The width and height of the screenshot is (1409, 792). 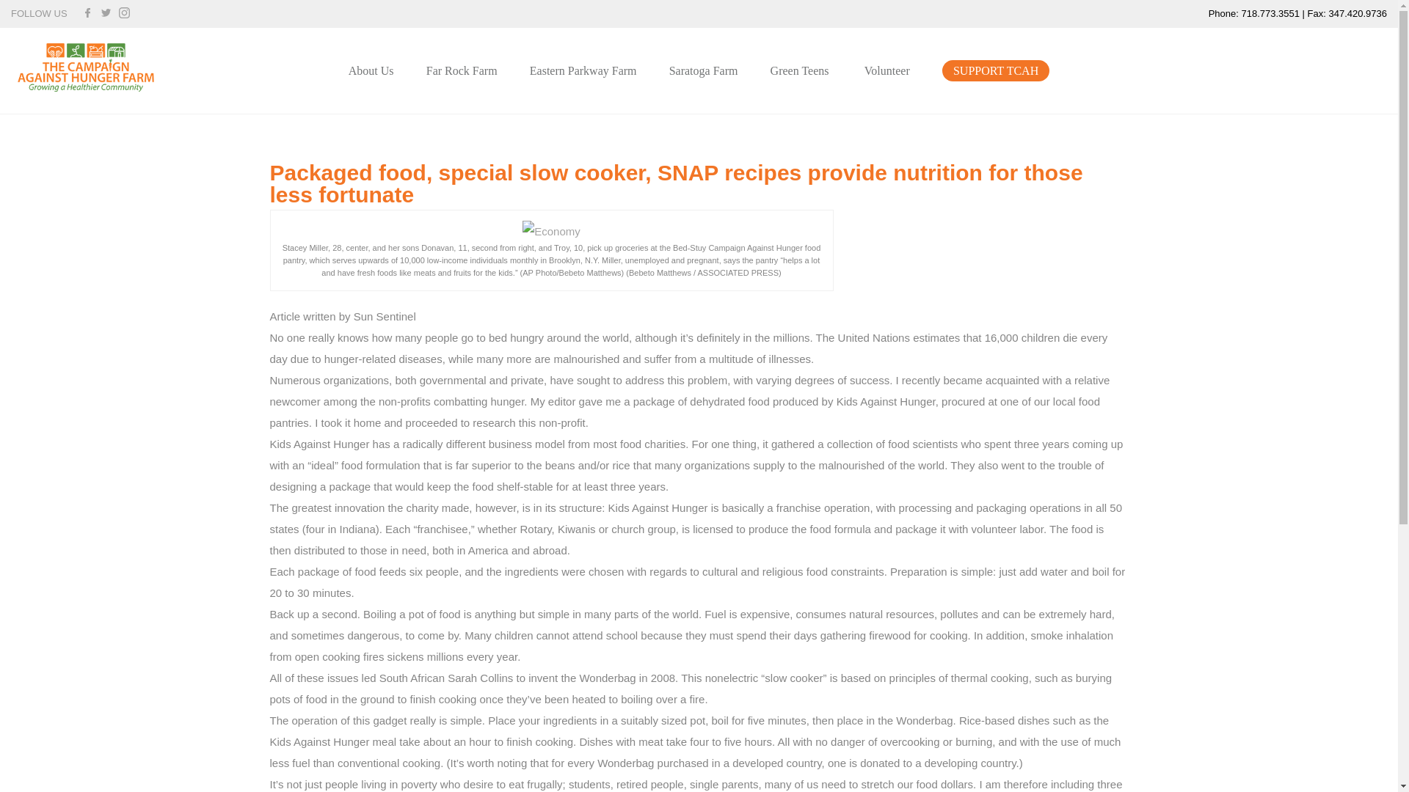 I want to click on FOLLOW US, so click(x=40, y=13).